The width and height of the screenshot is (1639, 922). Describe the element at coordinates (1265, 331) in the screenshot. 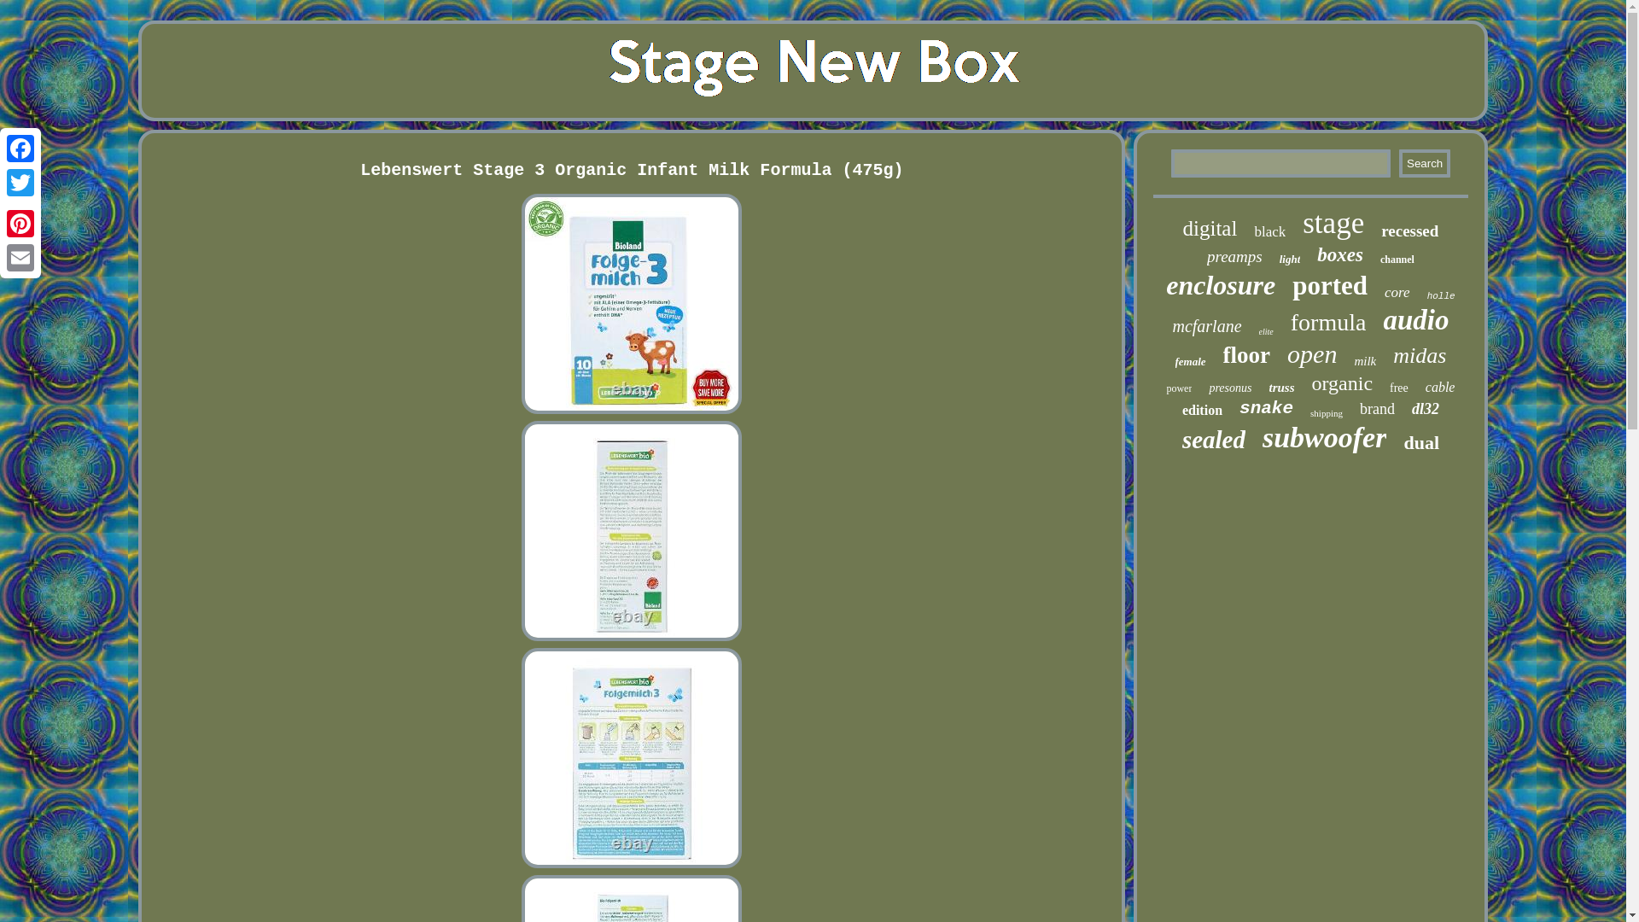

I see `elite` at that location.